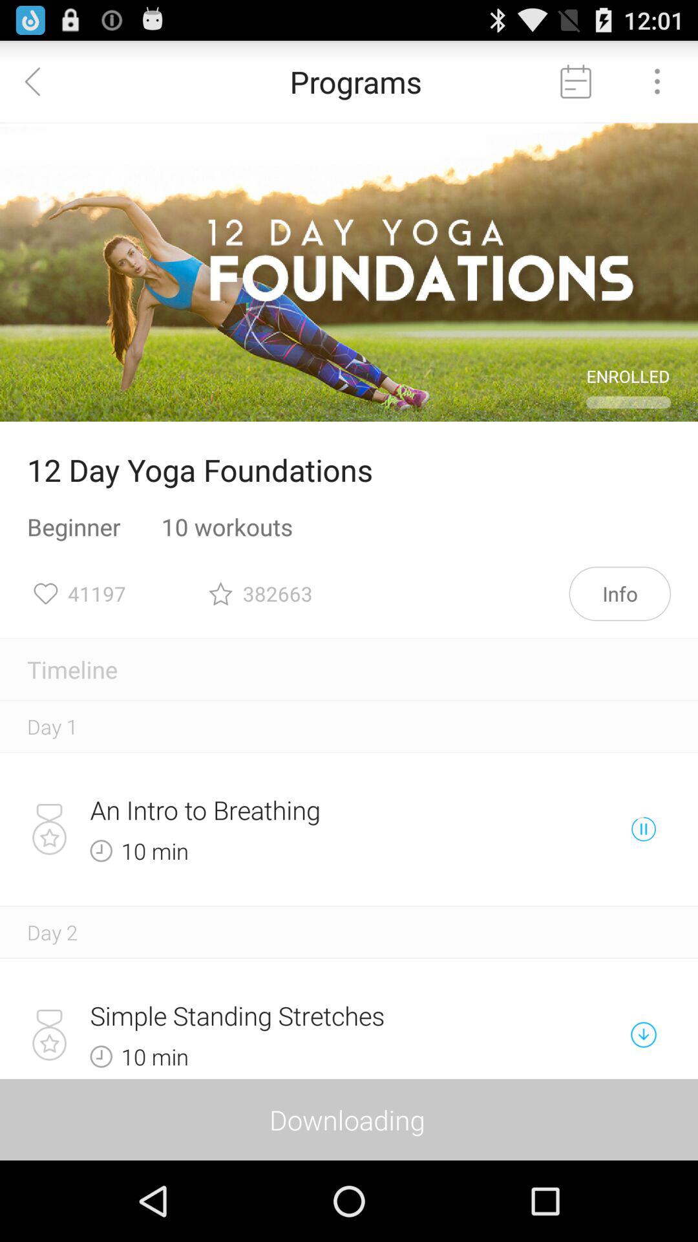  I want to click on more information, so click(657, 82).